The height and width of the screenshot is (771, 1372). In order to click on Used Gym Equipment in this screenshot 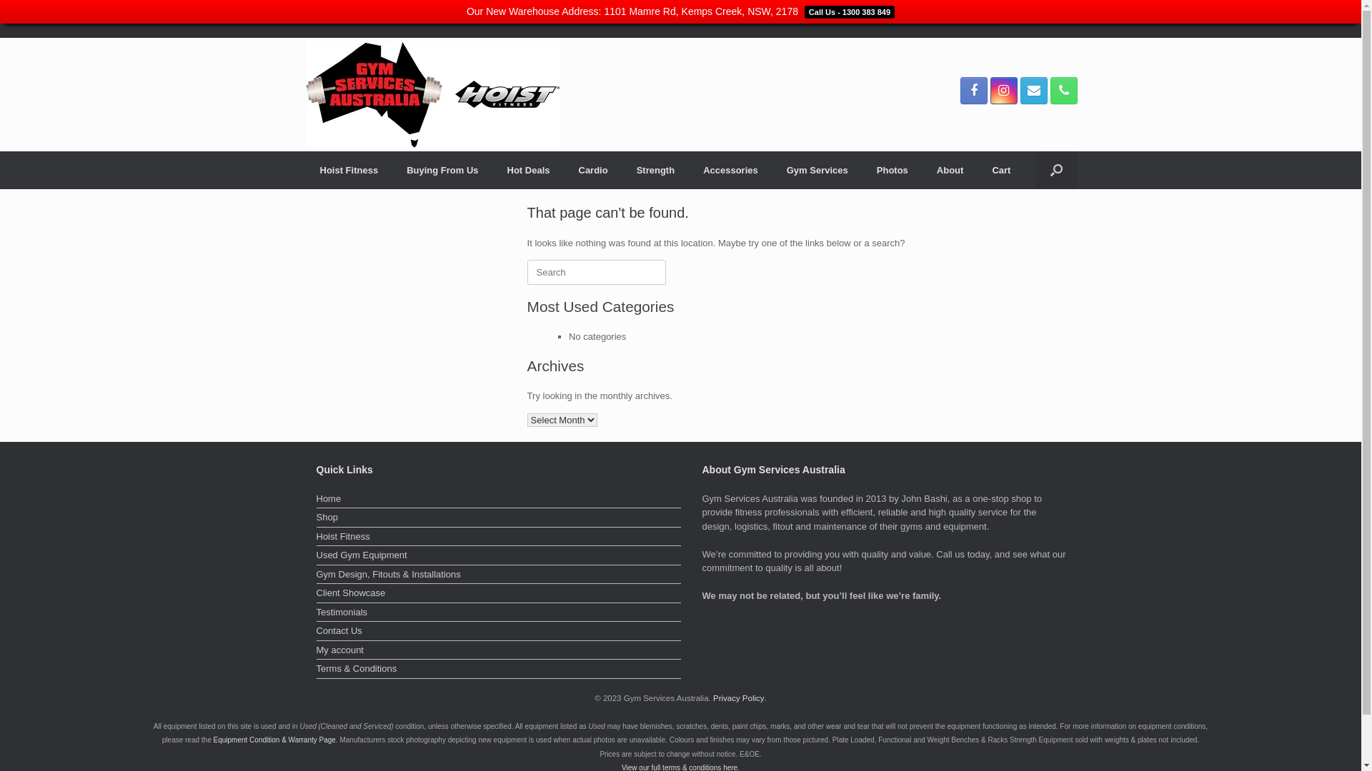, I will do `click(498, 557)`.